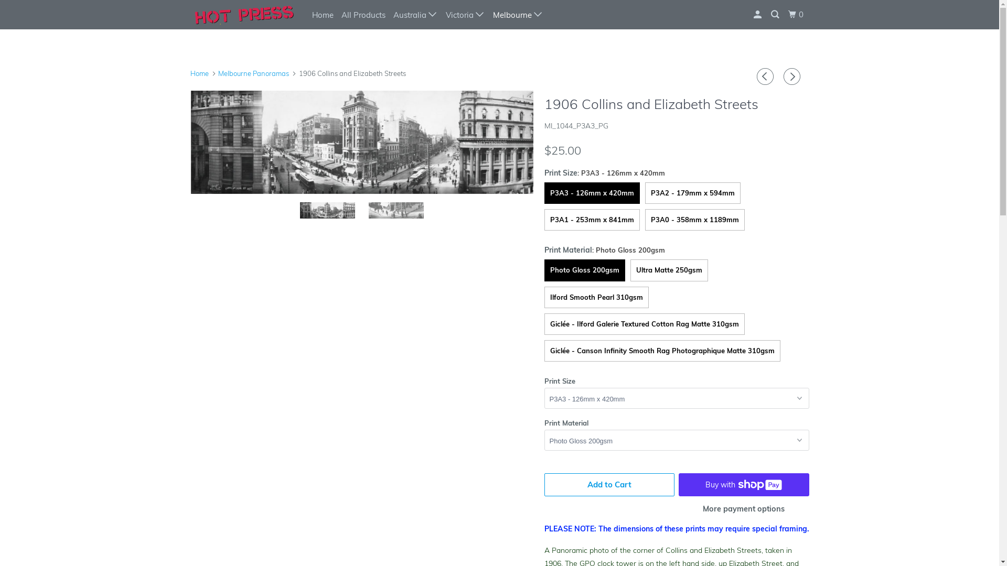 Image resolution: width=1007 pixels, height=566 pixels. I want to click on Add to Cart, so click(609, 485).